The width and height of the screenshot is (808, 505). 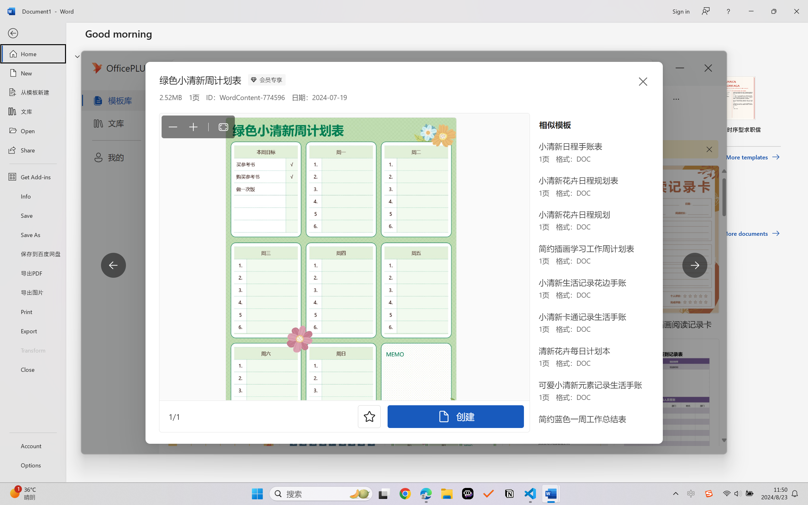 What do you see at coordinates (33, 196) in the screenshot?
I see `Info` at bounding box center [33, 196].